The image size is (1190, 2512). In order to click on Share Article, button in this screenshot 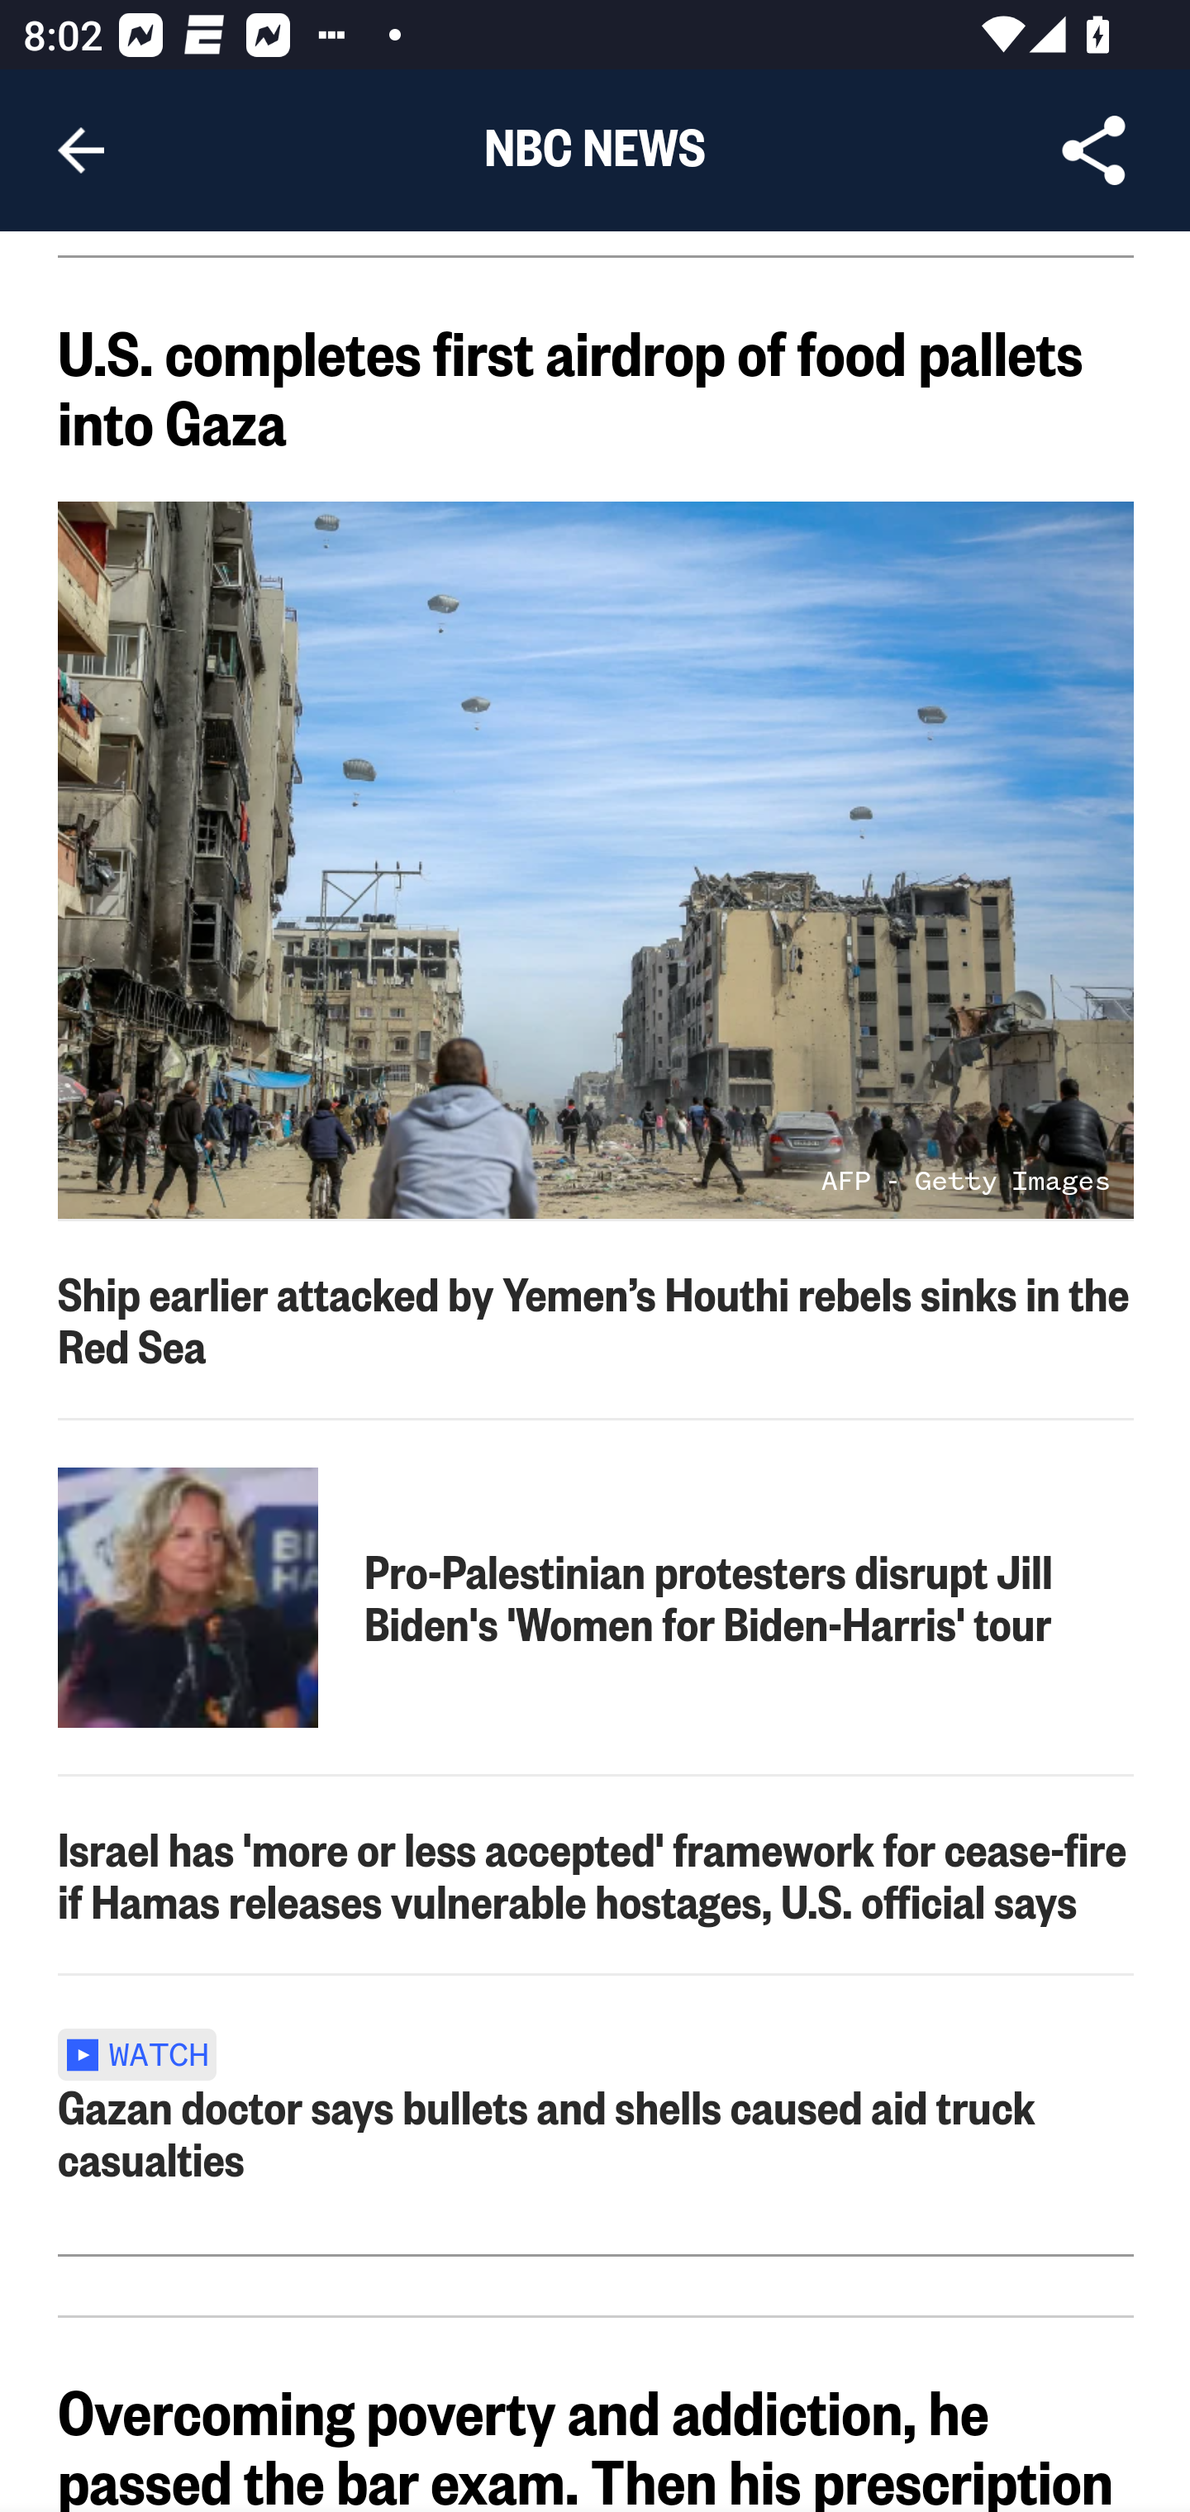, I will do `click(1094, 150)`.